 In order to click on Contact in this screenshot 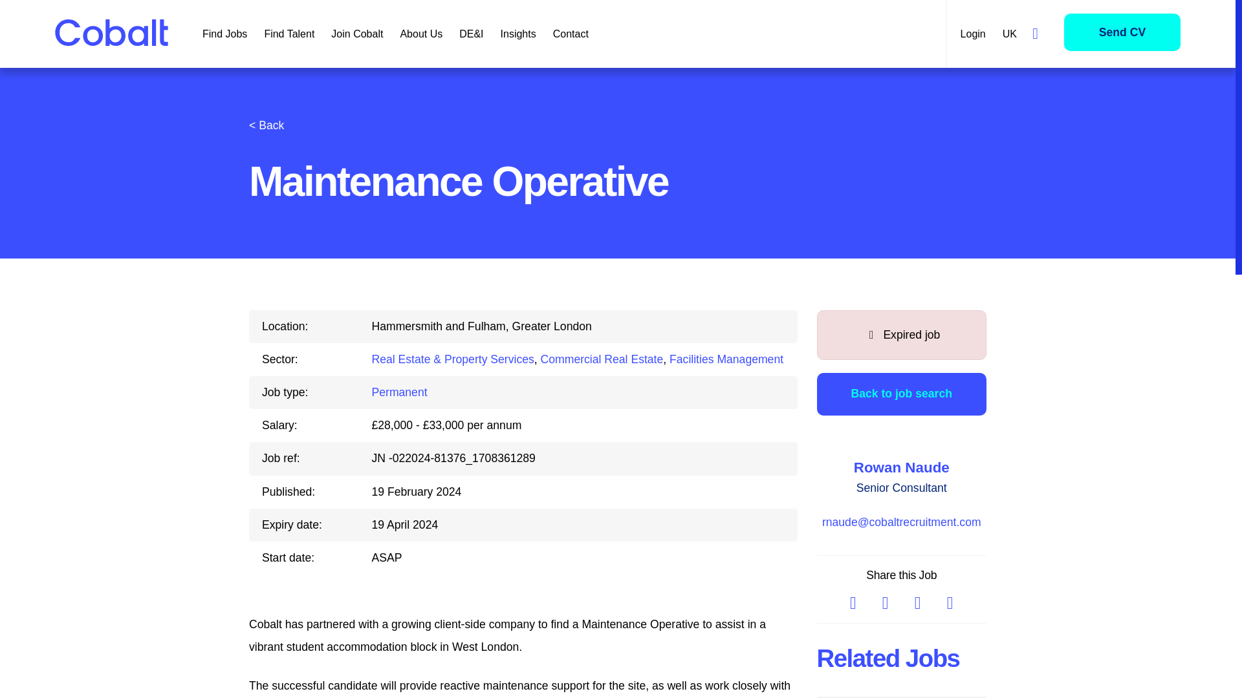, I will do `click(571, 34)`.